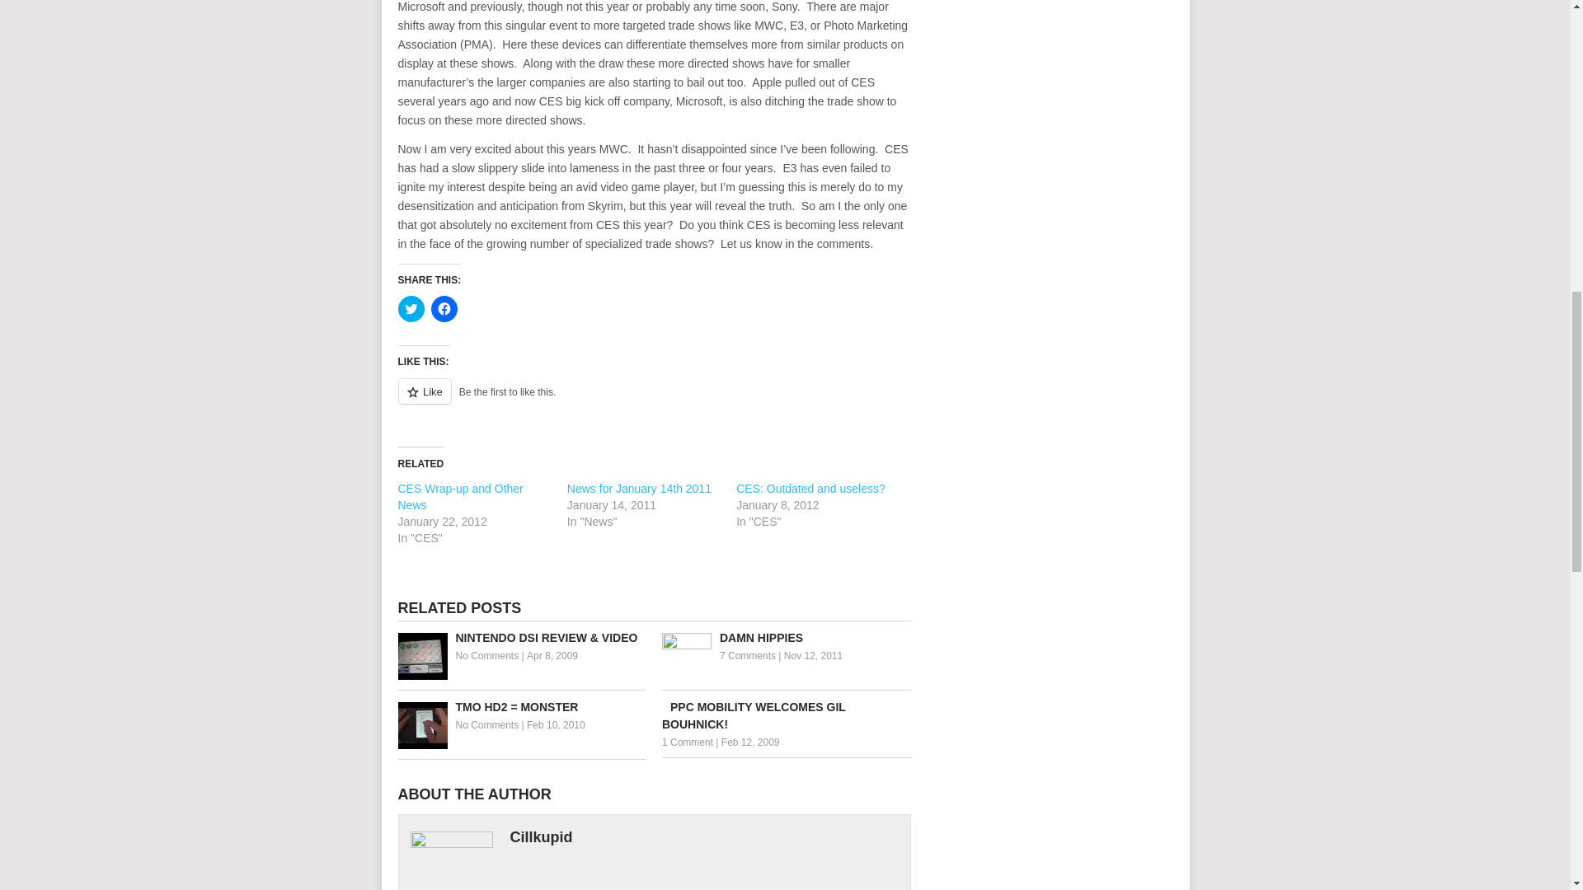 Image resolution: width=1583 pixels, height=890 pixels. What do you see at coordinates (638, 488) in the screenshot?
I see `News for January 14th 2011` at bounding box center [638, 488].